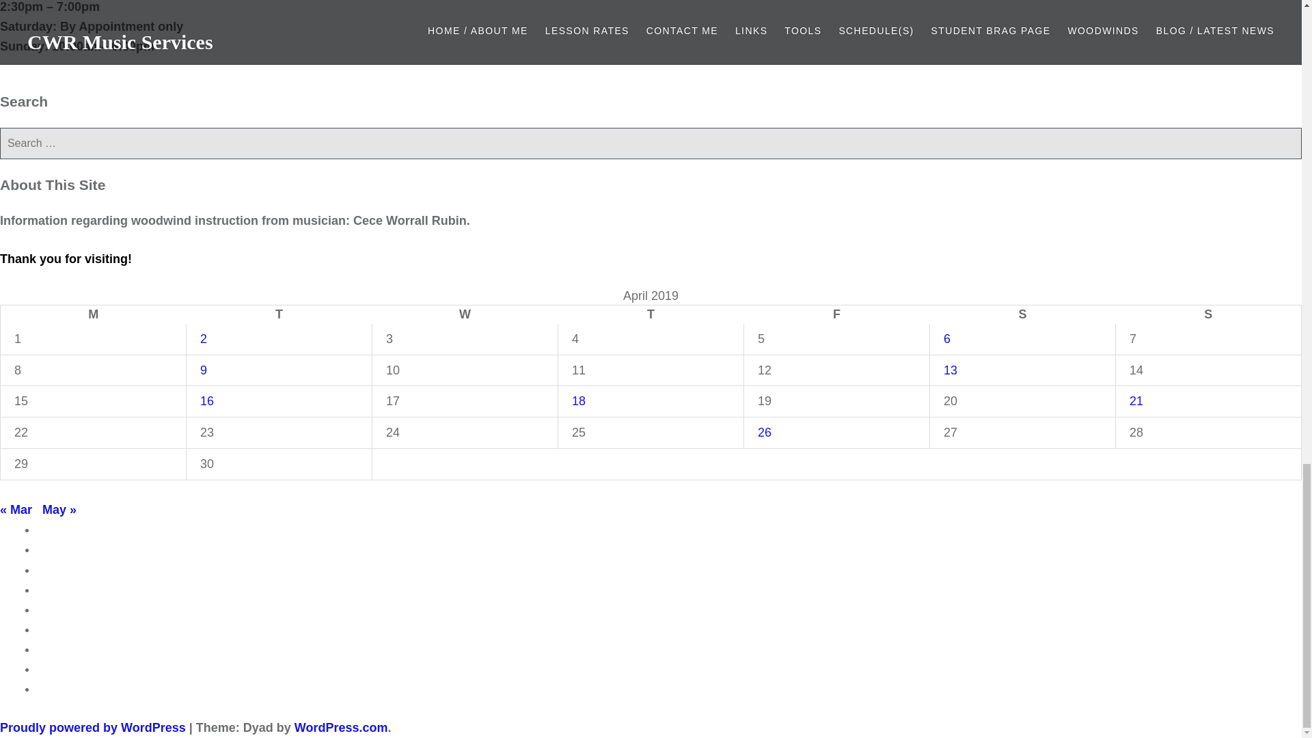 The height and width of the screenshot is (738, 1312). I want to click on Tuesday, so click(279, 314).